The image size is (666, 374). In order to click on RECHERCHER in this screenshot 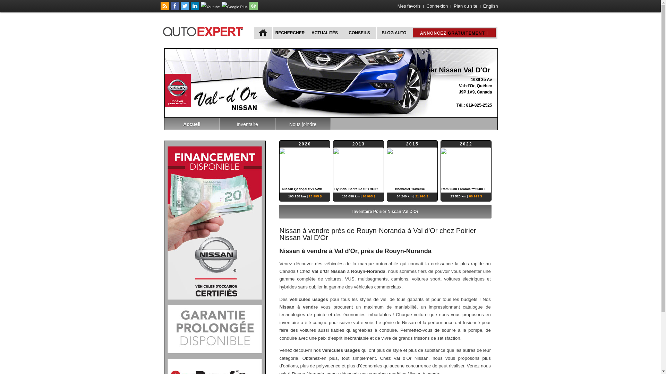, I will do `click(289, 33)`.